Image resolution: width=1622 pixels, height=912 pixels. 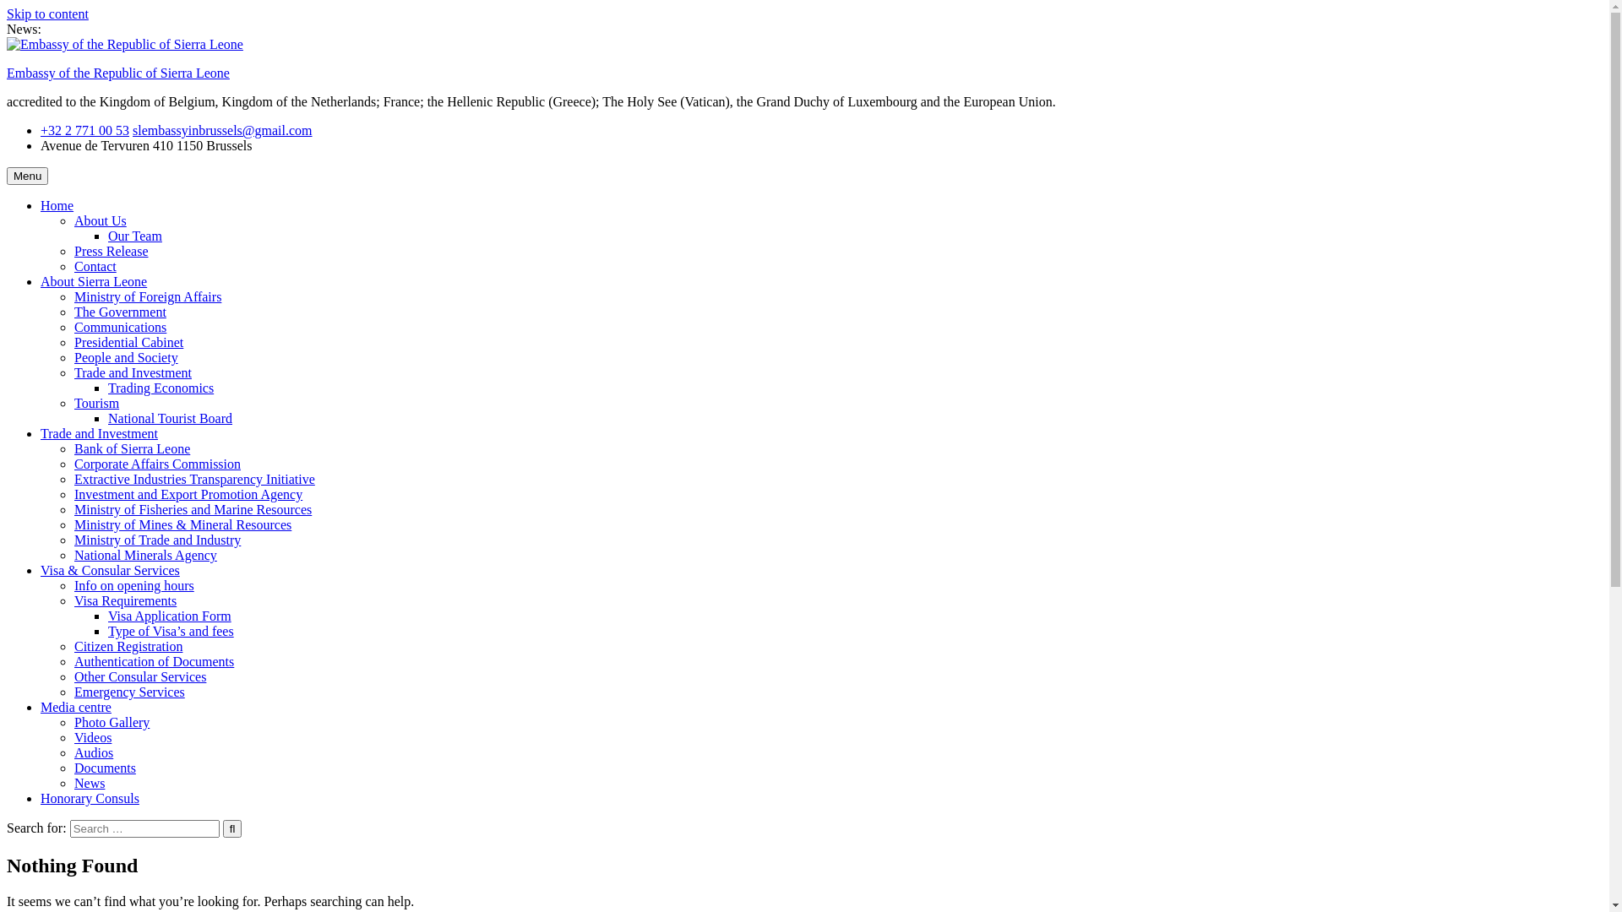 I want to click on Visa Requirements, so click(x=125, y=601).